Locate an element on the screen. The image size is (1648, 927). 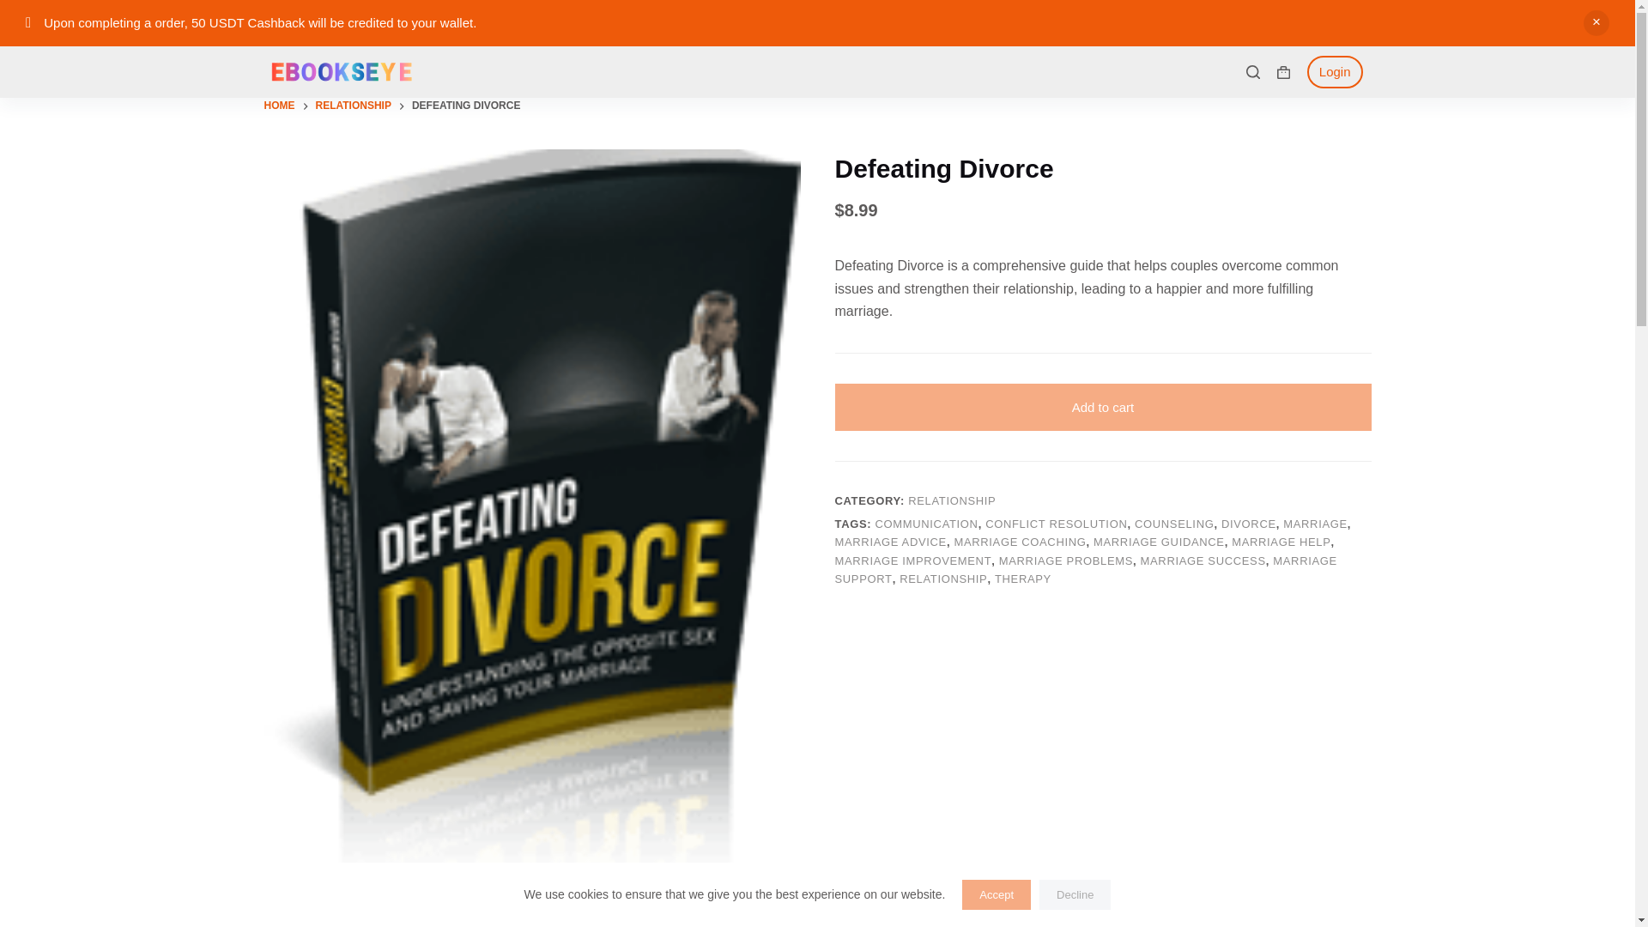
Dismiss is located at coordinates (1596, 22).